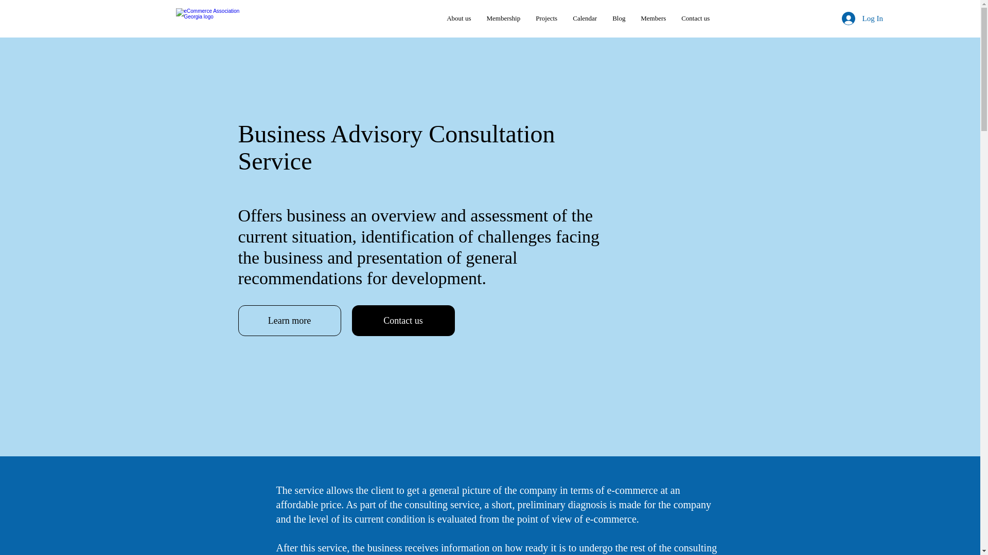  Describe the element at coordinates (585, 18) in the screenshot. I see `Calendar` at that location.